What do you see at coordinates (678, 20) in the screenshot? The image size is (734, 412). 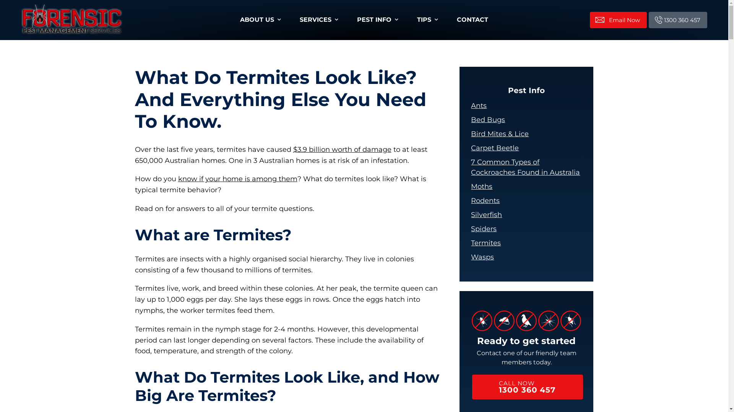 I see `1300 360 457` at bounding box center [678, 20].